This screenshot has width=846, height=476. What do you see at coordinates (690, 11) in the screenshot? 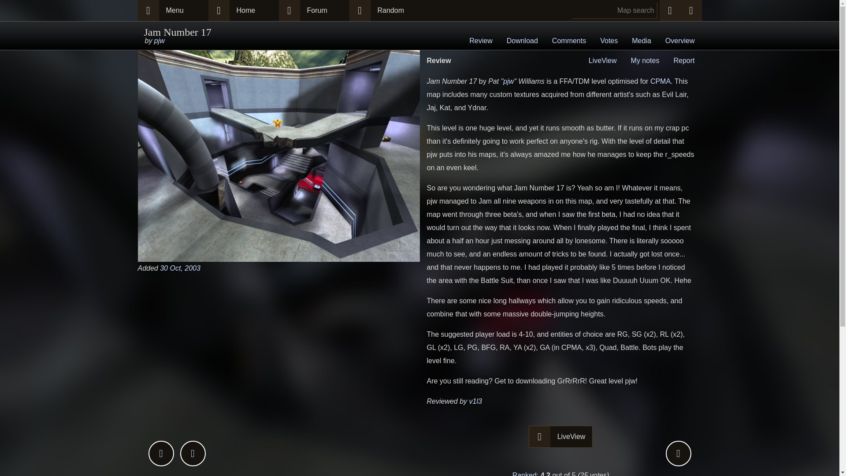
I see `Login or register` at bounding box center [690, 11].